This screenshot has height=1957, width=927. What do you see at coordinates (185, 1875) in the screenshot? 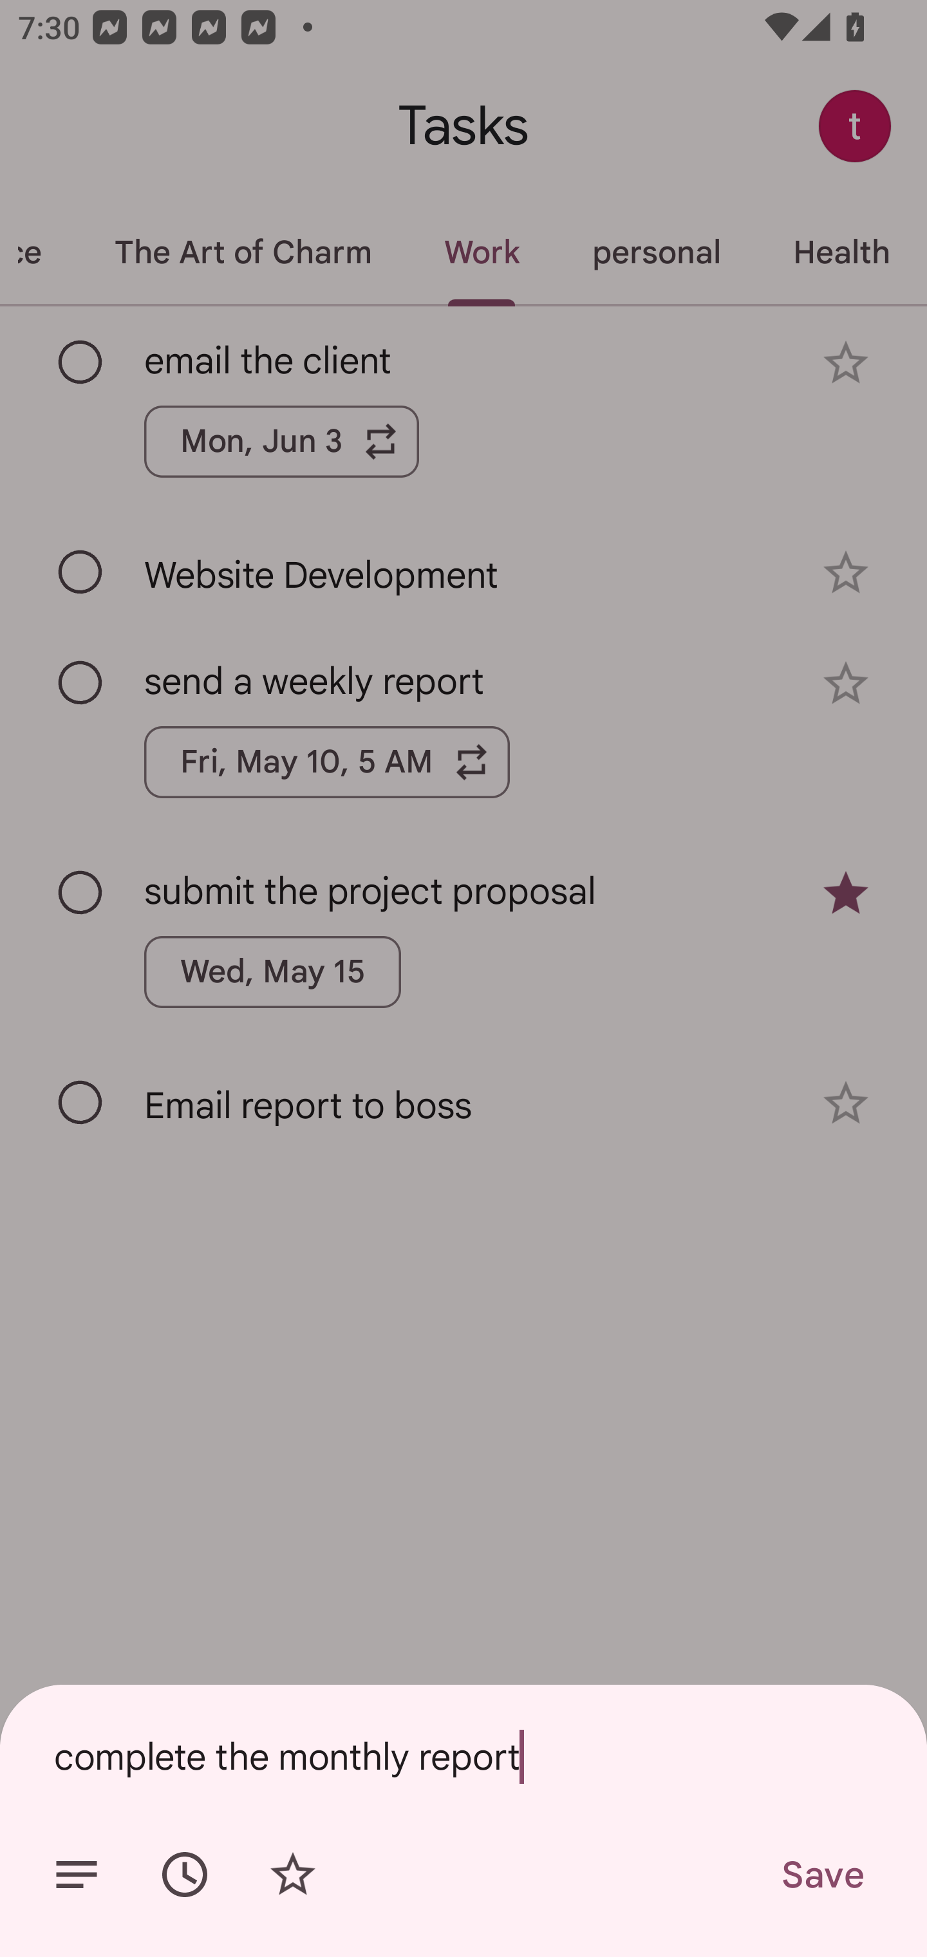
I see `Set date/time` at bounding box center [185, 1875].